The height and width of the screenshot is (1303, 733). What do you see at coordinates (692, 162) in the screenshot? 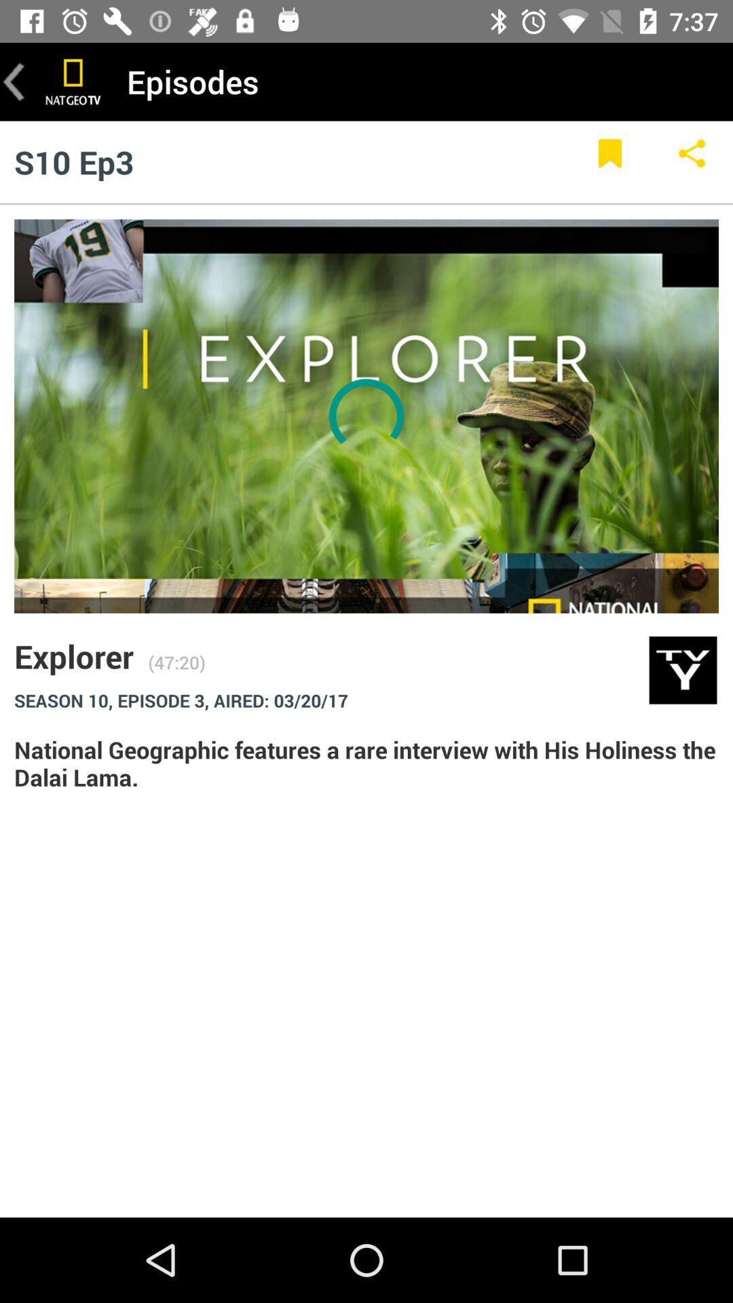
I see `share this` at bounding box center [692, 162].